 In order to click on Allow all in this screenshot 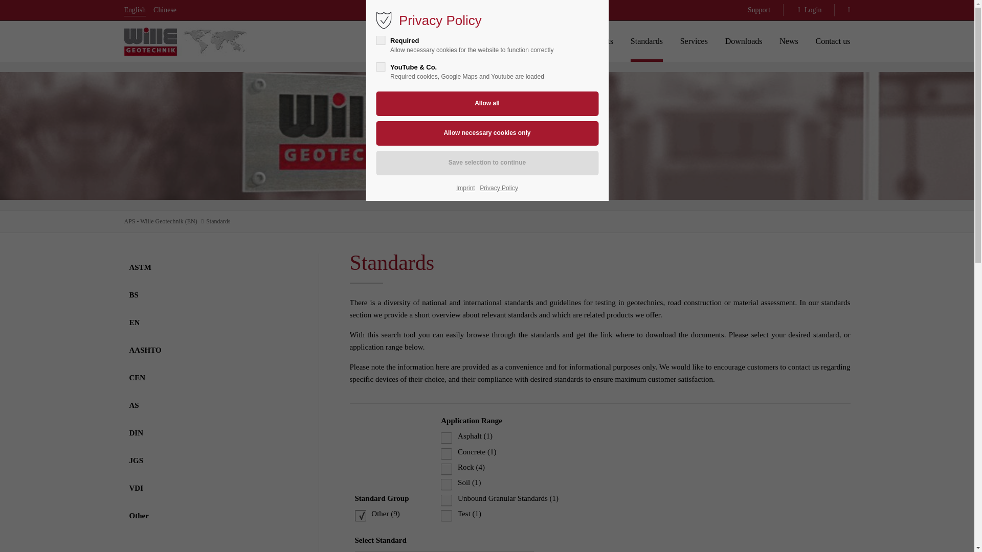, I will do `click(487, 103)`.